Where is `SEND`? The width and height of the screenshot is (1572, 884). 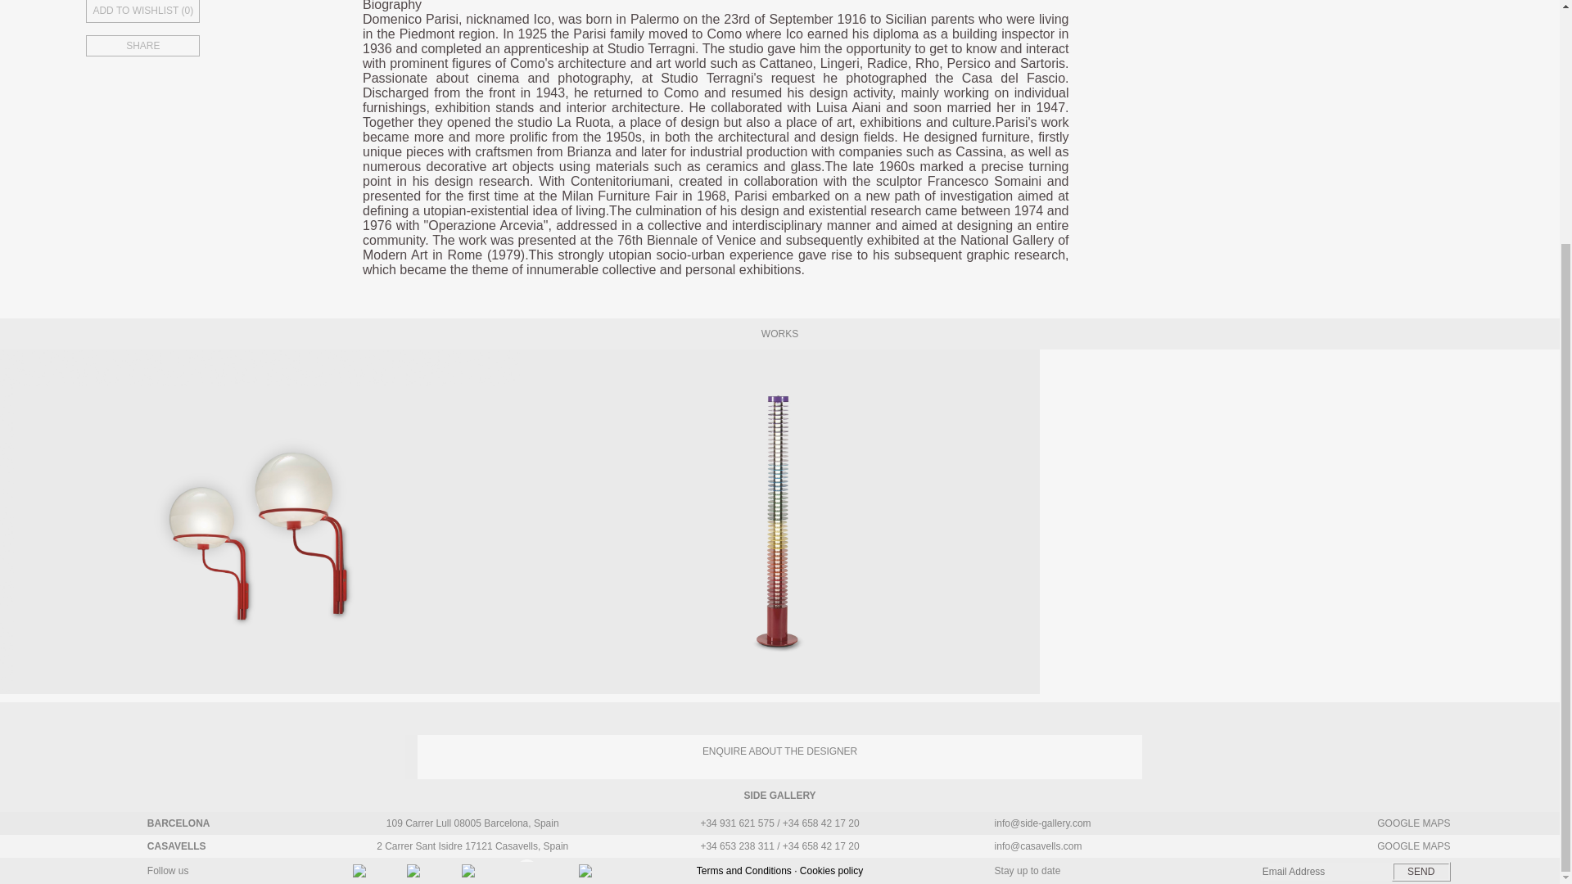
SEND is located at coordinates (1421, 871).